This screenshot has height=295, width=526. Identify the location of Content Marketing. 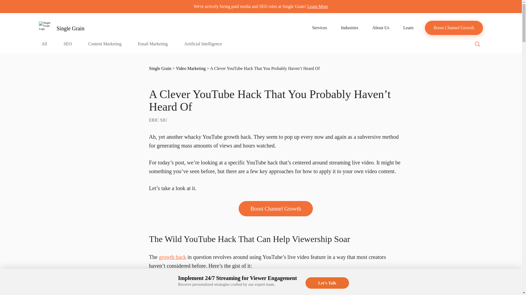
(105, 47).